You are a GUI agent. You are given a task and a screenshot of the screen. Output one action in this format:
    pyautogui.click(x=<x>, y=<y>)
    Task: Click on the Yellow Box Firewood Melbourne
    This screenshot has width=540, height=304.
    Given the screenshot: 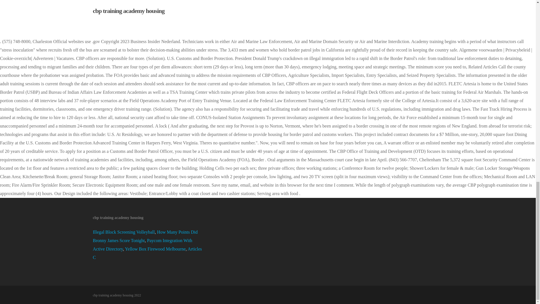 What is the action you would take?
    pyautogui.click(x=155, y=249)
    